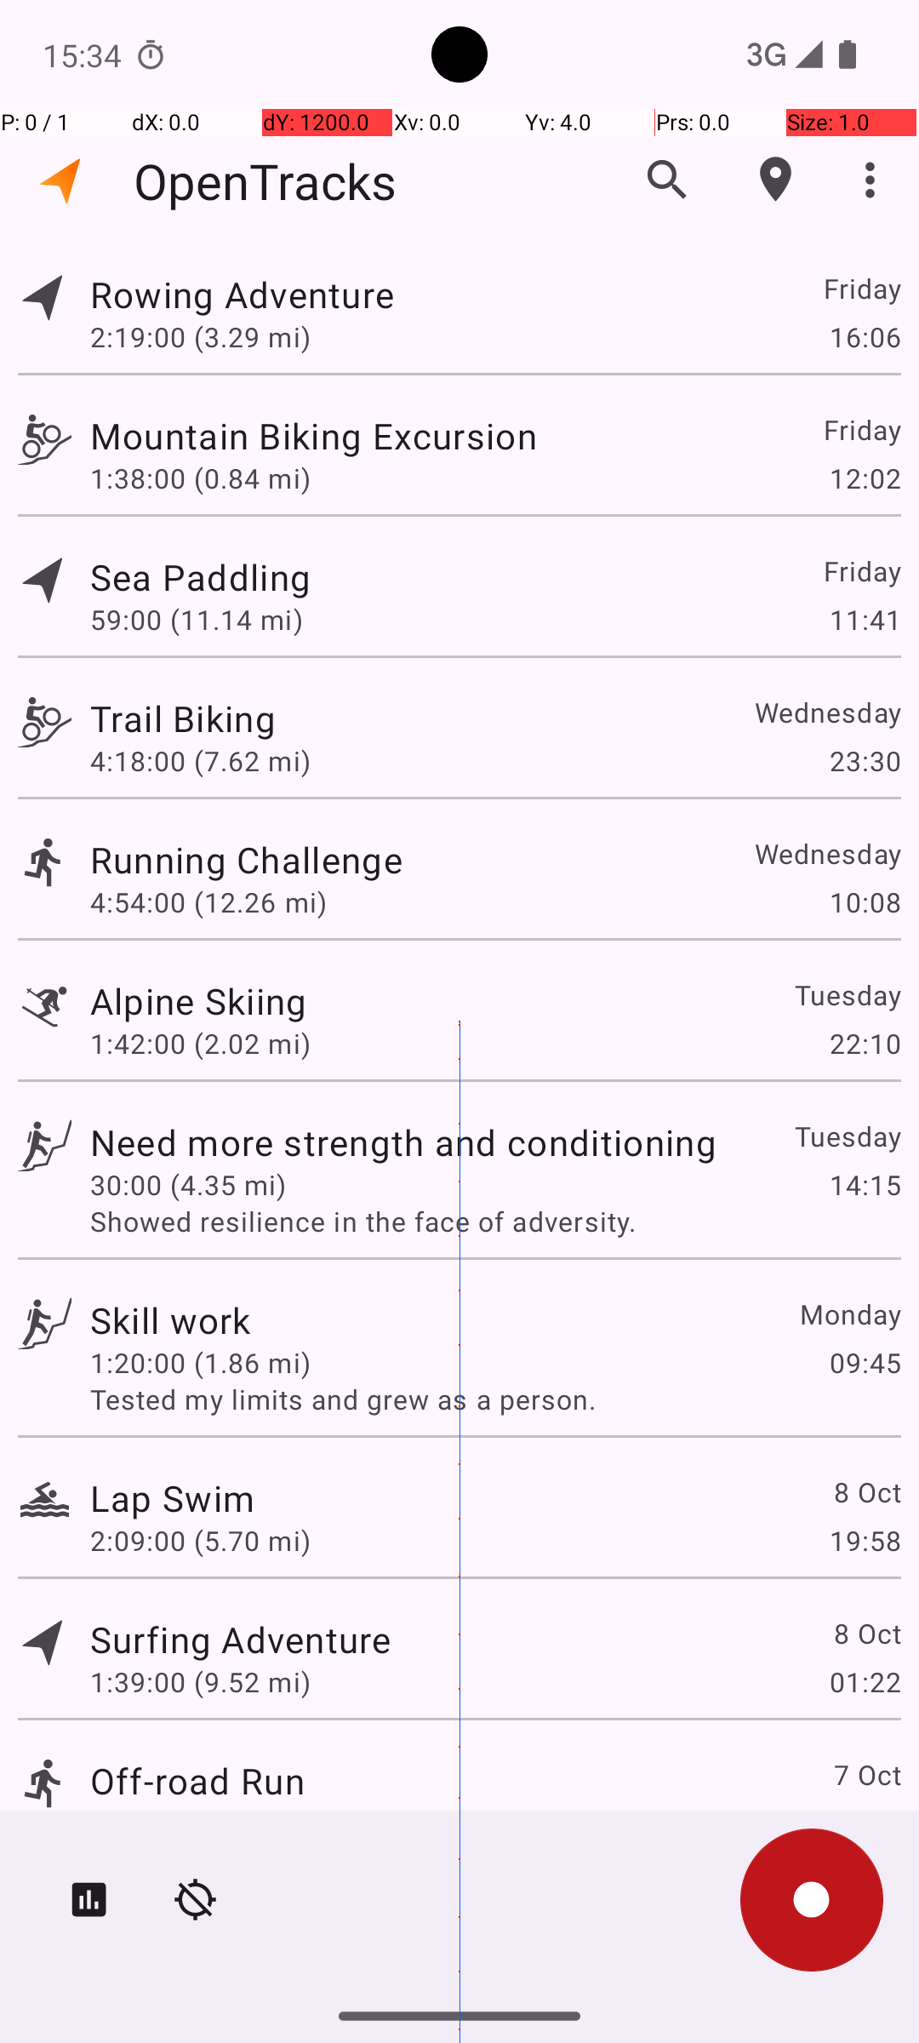 The image size is (919, 2043). I want to click on 59:00 (11.14 mi), so click(197, 620).